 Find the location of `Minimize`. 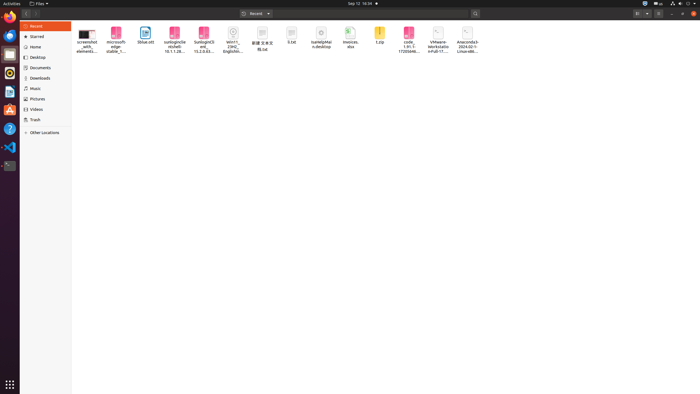

Minimize is located at coordinates (672, 14).